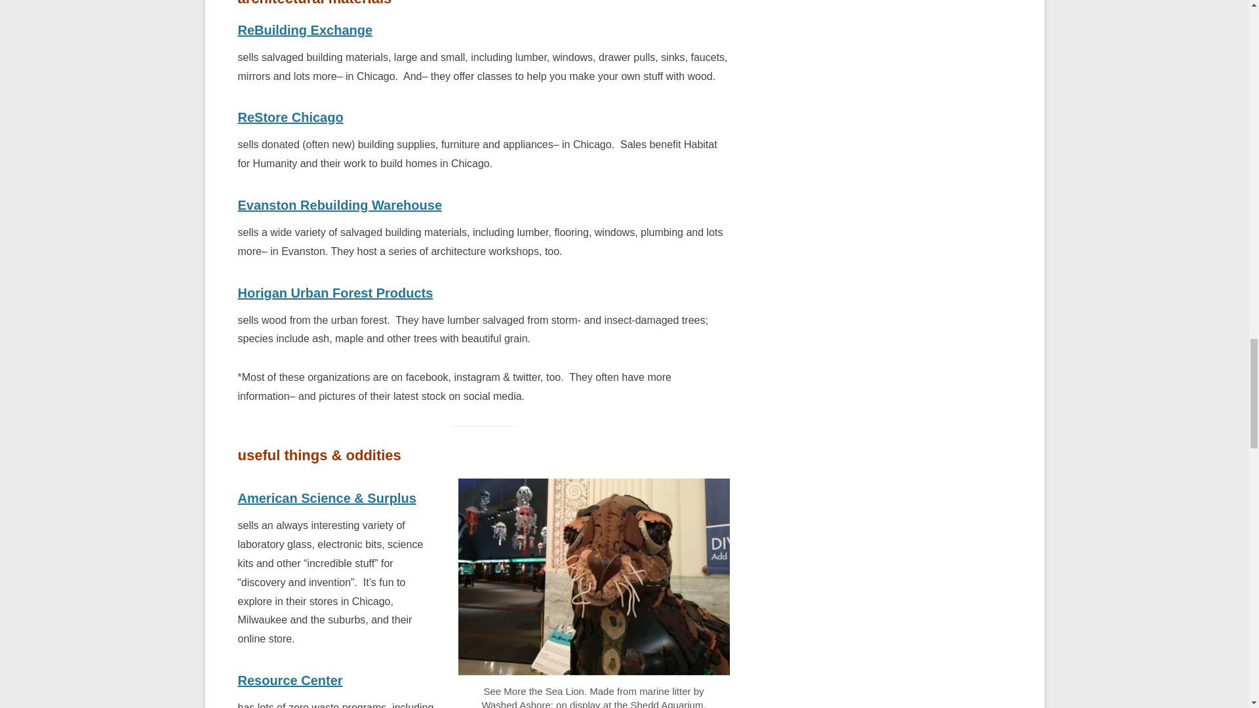 The height and width of the screenshot is (708, 1259). I want to click on Horigan Urban Forest Products, so click(335, 292).